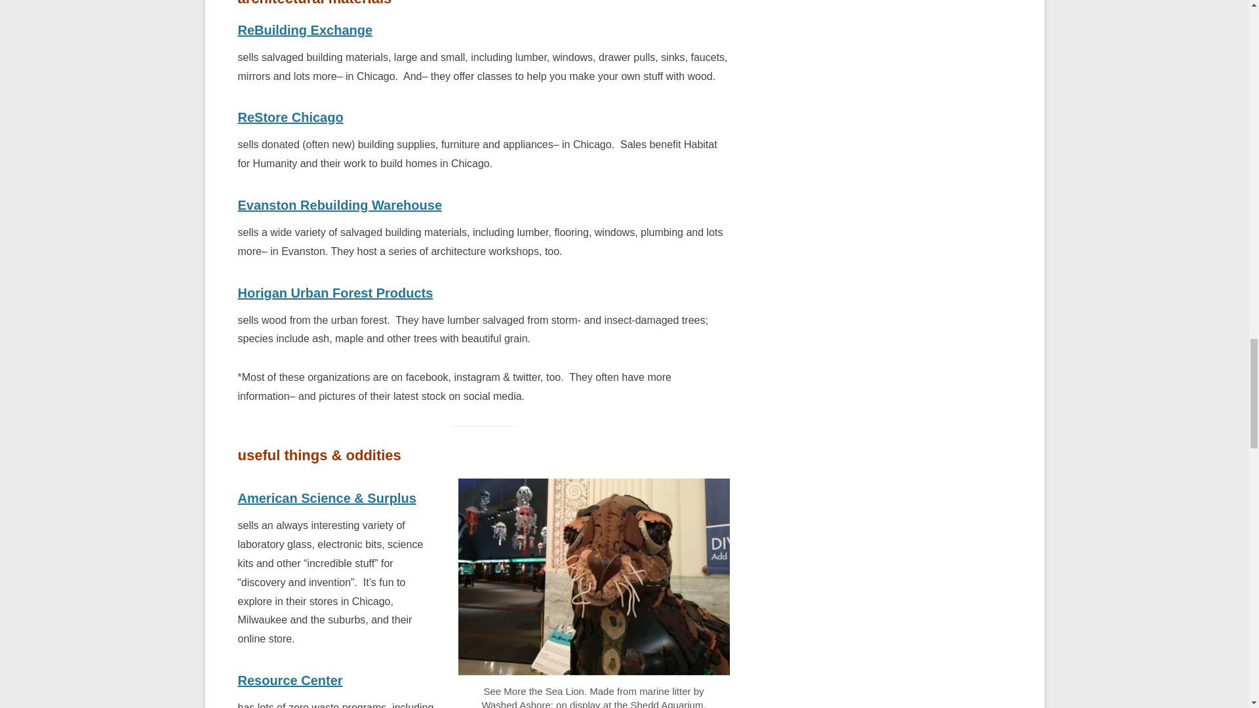 The height and width of the screenshot is (708, 1259). I want to click on Horigan Urban Forest Products, so click(335, 292).